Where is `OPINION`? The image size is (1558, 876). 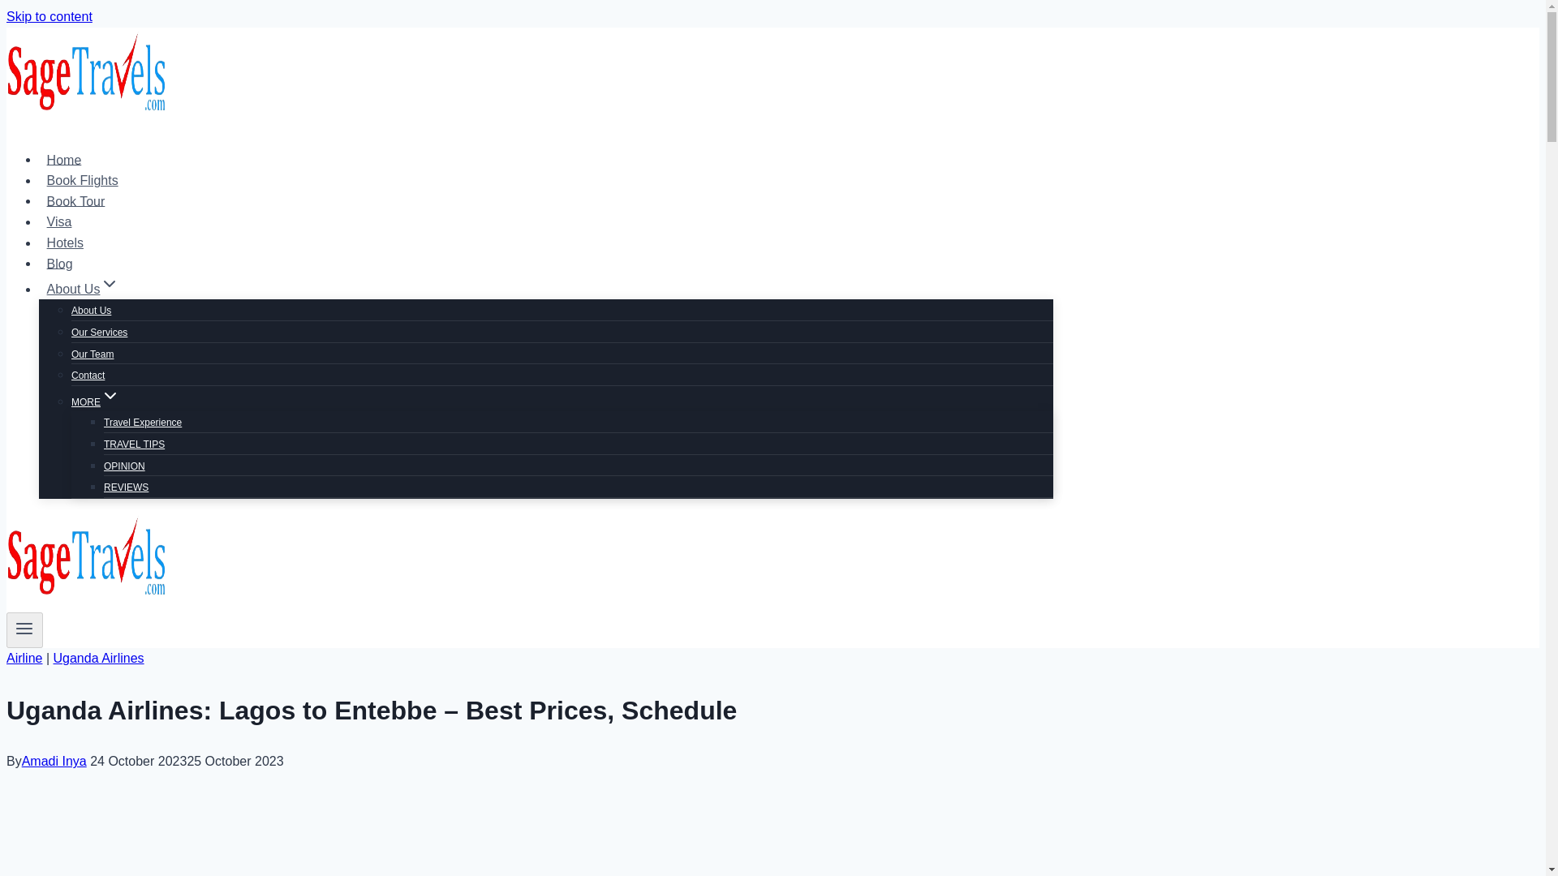
OPINION is located at coordinates (124, 466).